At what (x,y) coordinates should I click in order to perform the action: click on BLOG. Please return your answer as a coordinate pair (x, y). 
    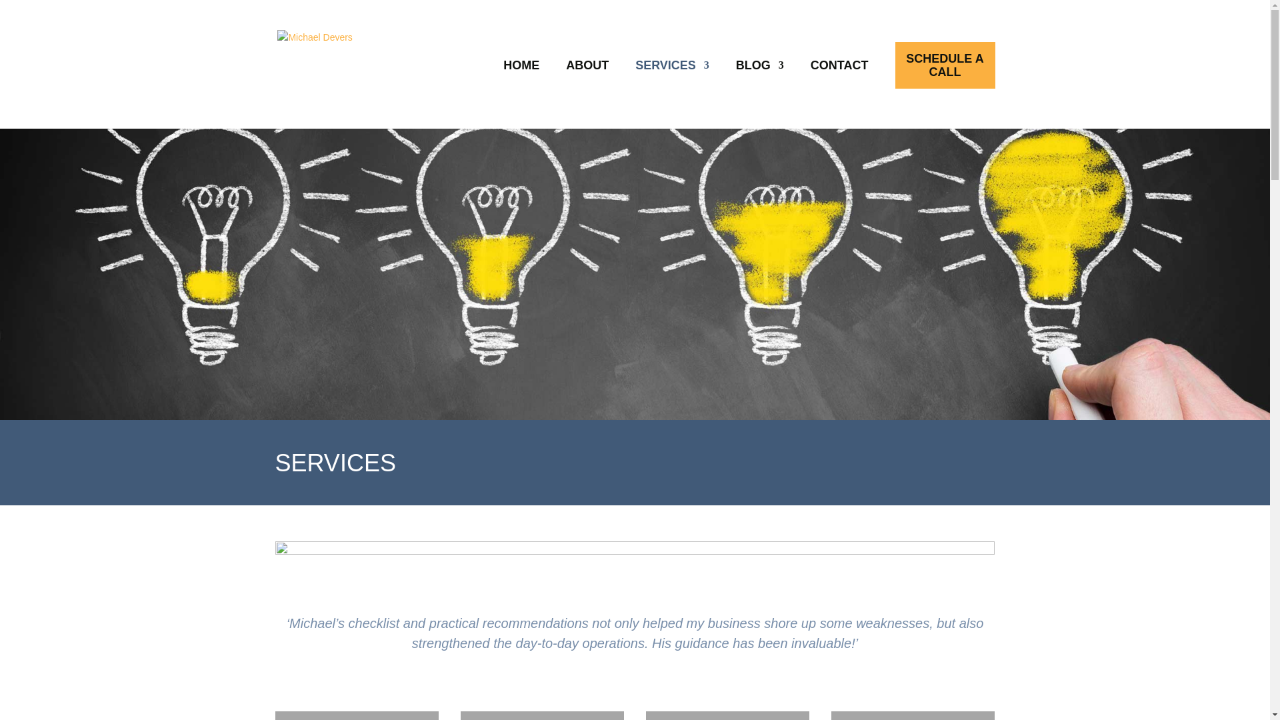
    Looking at the image, I should click on (760, 65).